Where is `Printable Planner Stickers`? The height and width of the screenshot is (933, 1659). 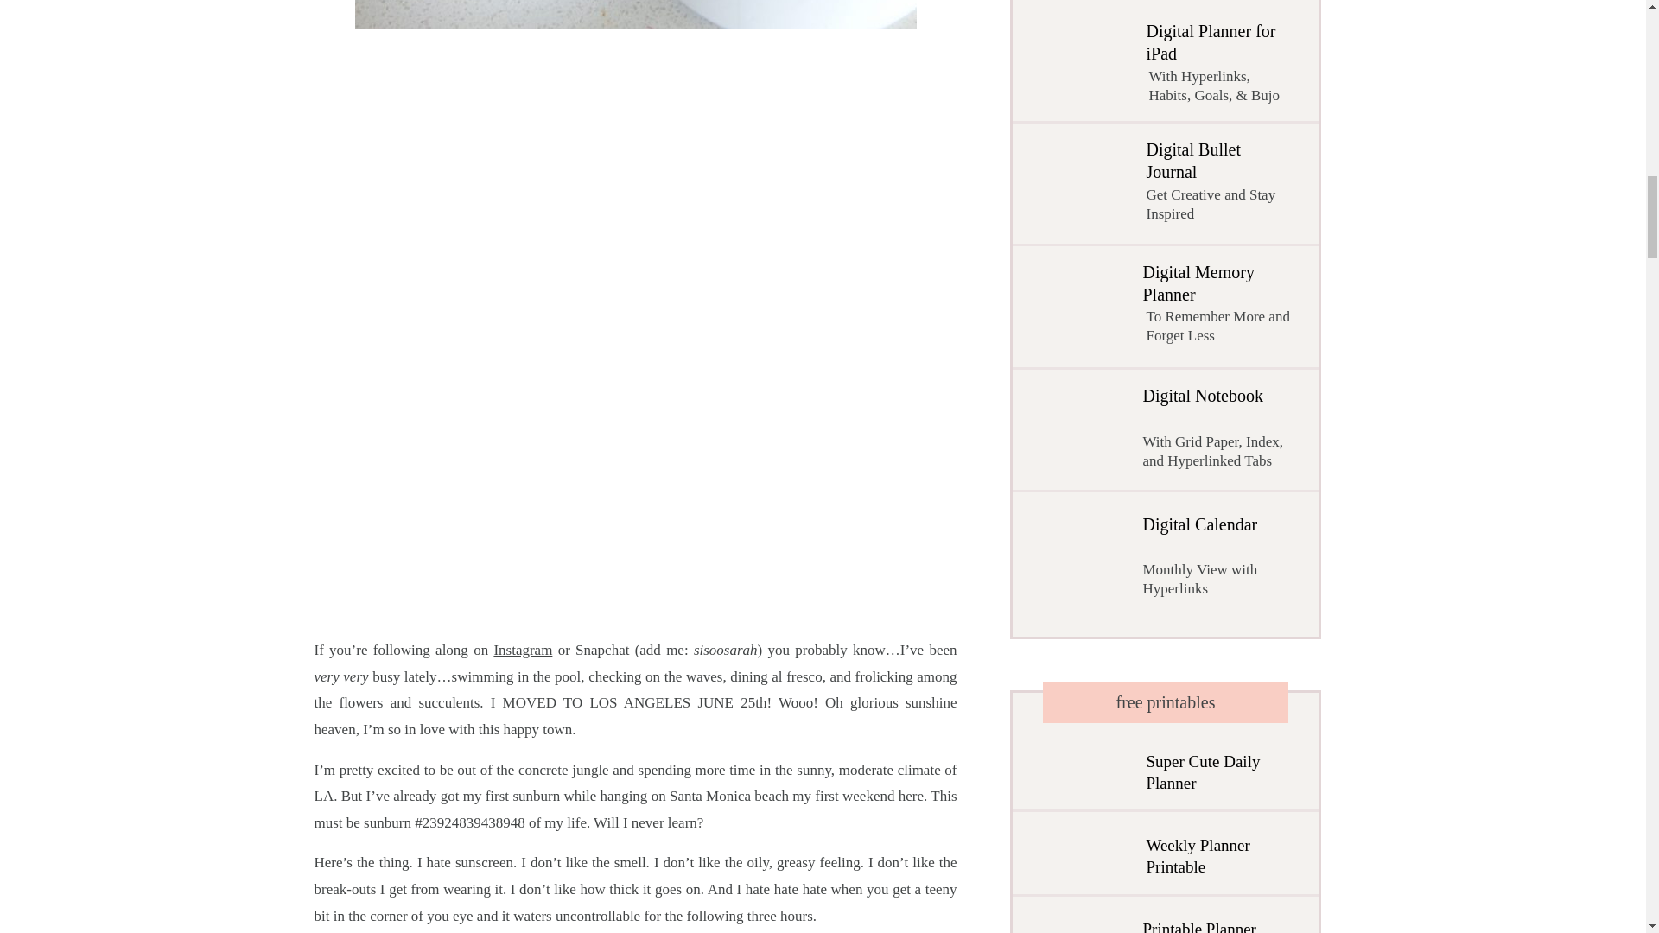
Printable Planner Stickers is located at coordinates (1211, 926).